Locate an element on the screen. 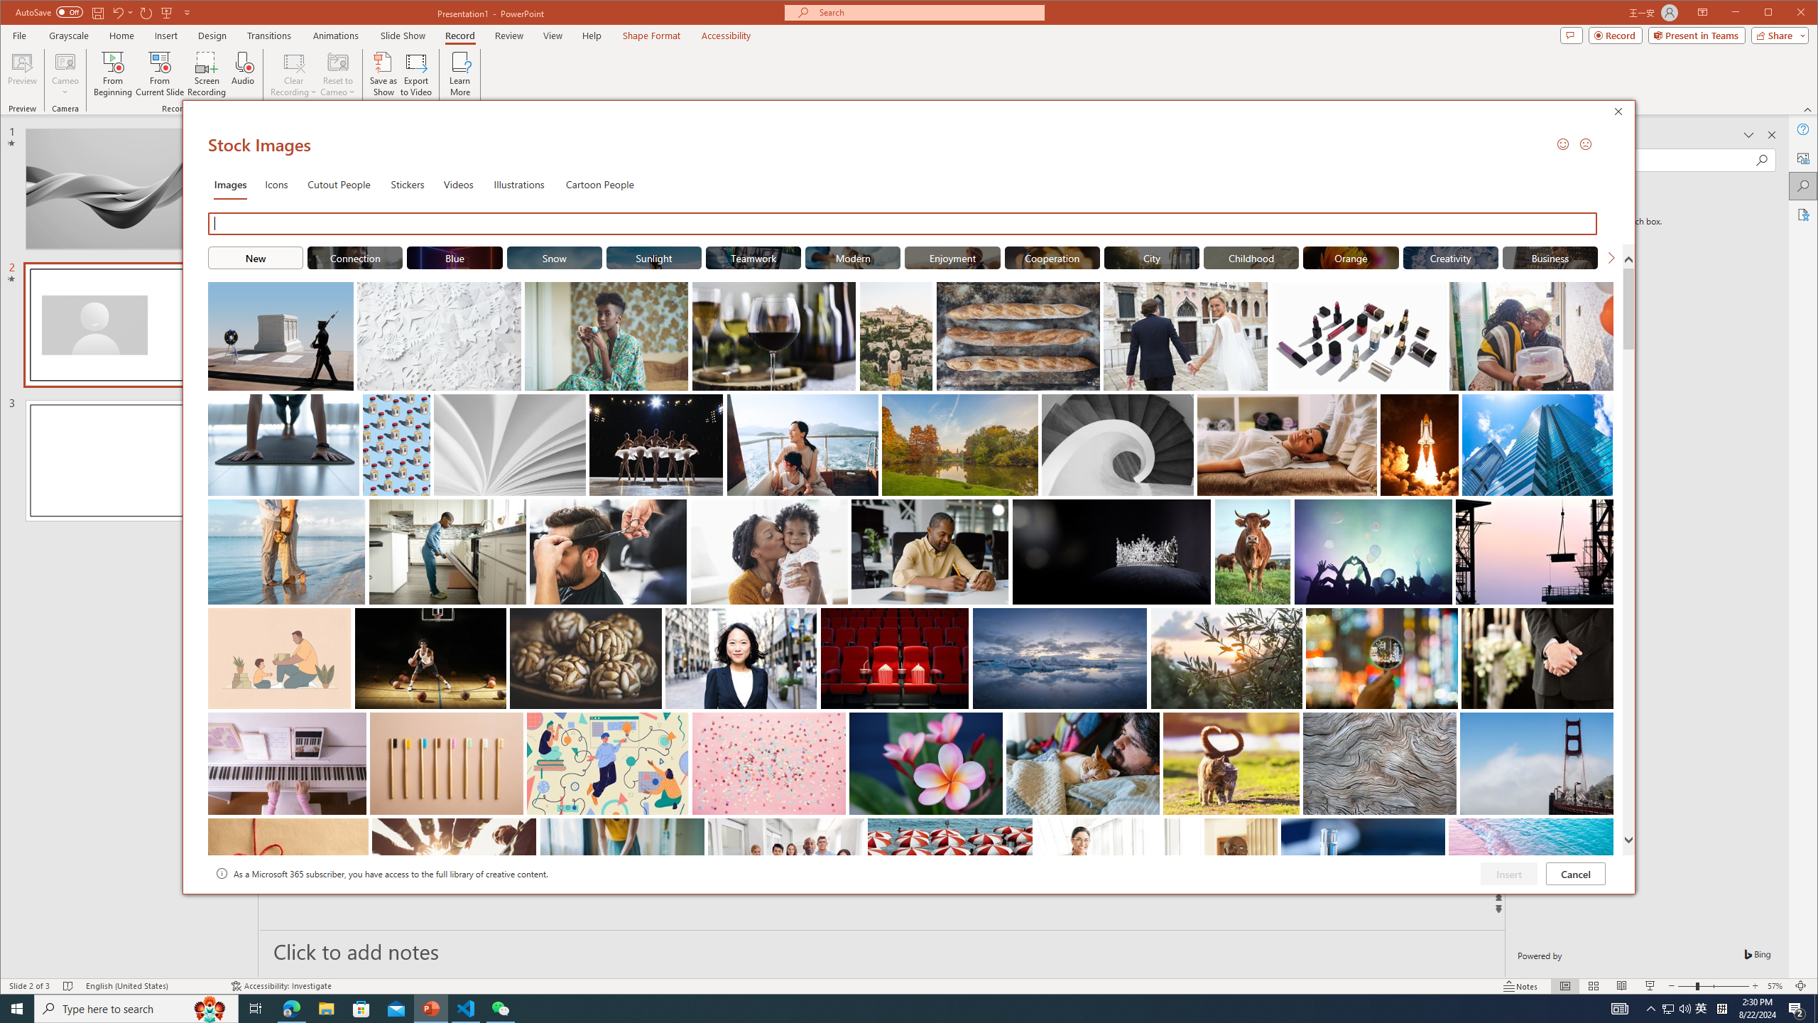 The image size is (1818, 1023). "Blue" Stock Images. is located at coordinates (455, 257).